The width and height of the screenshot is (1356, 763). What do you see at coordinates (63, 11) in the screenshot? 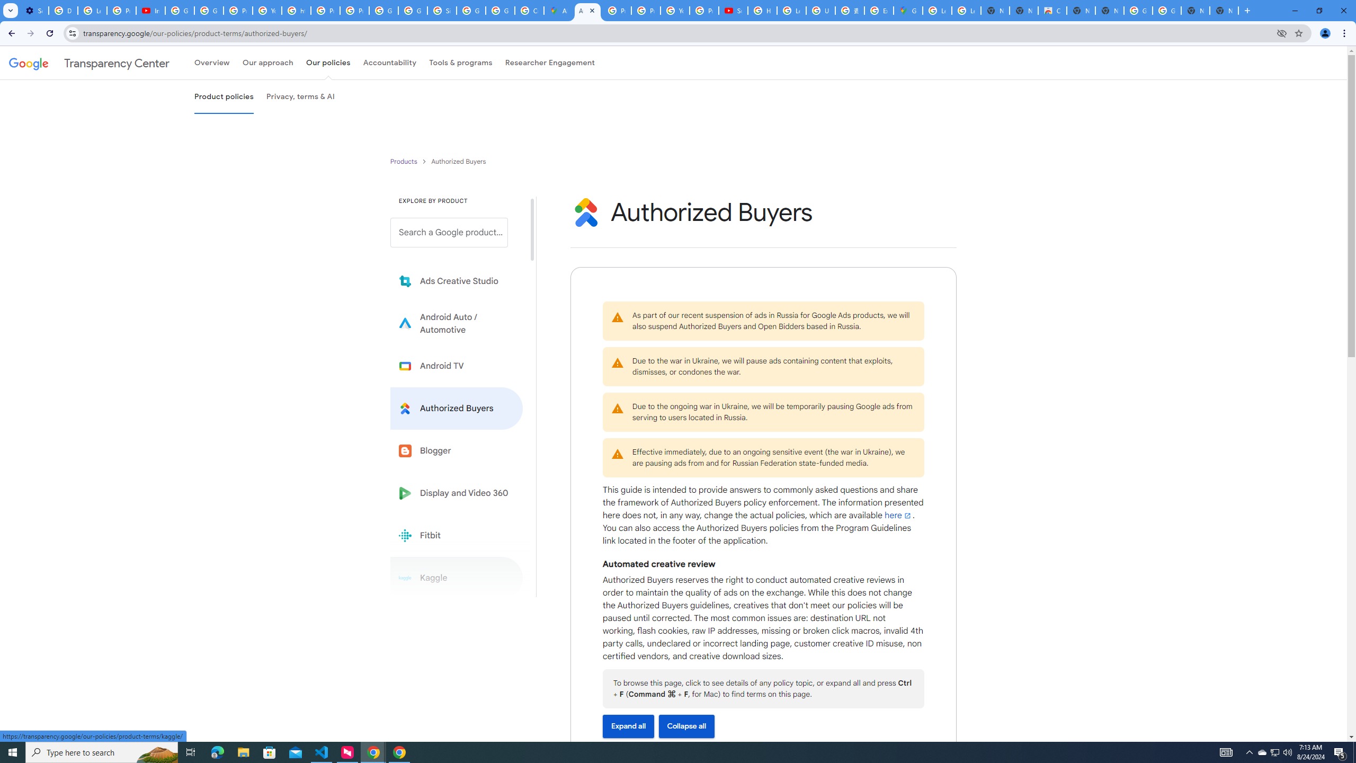
I see `Delete photos & videos - Computer - Google Photos Help` at bounding box center [63, 11].